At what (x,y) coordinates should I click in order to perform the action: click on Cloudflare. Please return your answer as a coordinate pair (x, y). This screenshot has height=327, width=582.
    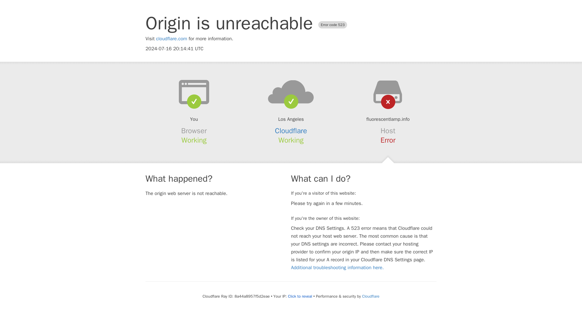
    Looking at the image, I should click on (291, 131).